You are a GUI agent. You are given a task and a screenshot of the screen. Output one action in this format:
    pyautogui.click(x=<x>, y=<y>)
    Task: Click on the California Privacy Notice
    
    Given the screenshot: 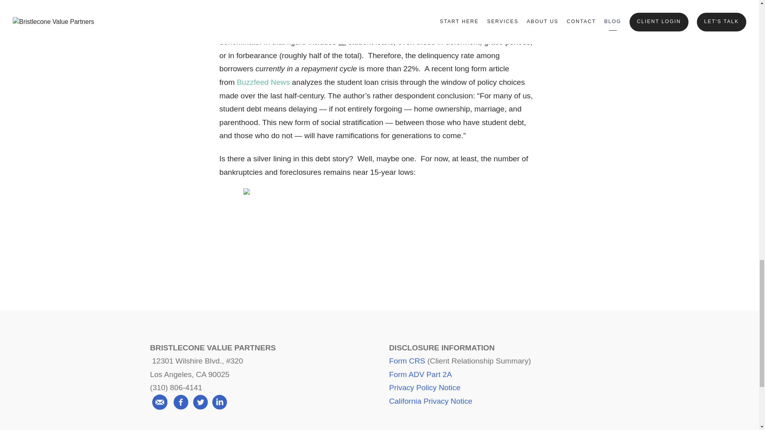 What is the action you would take?
    pyautogui.click(x=430, y=401)
    